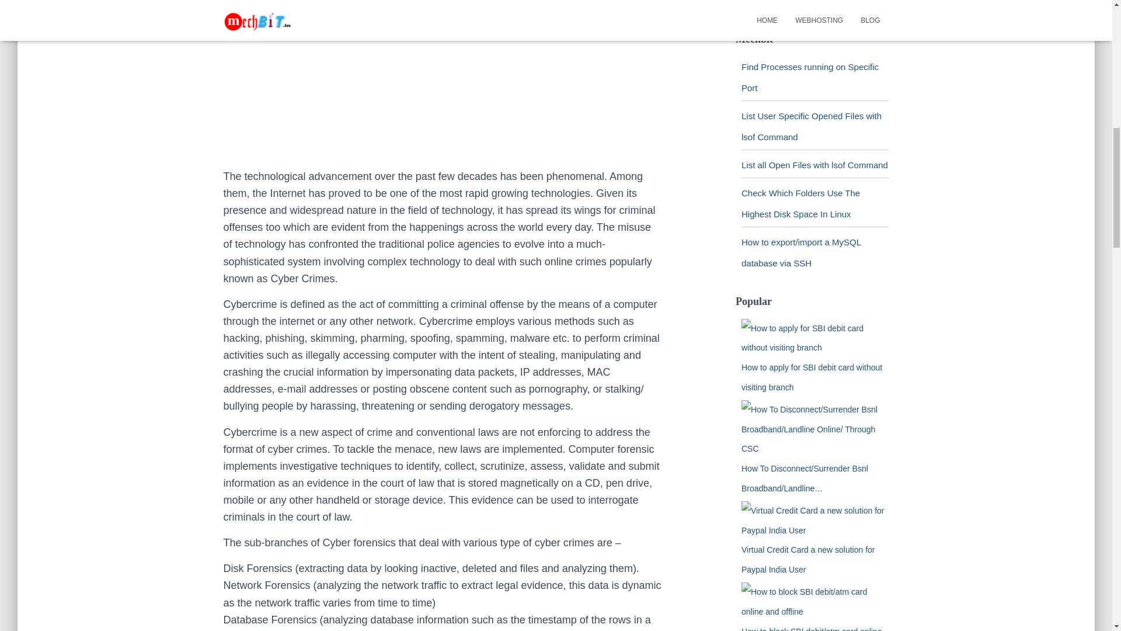 This screenshot has height=631, width=1121. What do you see at coordinates (815, 339) in the screenshot?
I see `How to apply for SBI debit card without visiting branch` at bounding box center [815, 339].